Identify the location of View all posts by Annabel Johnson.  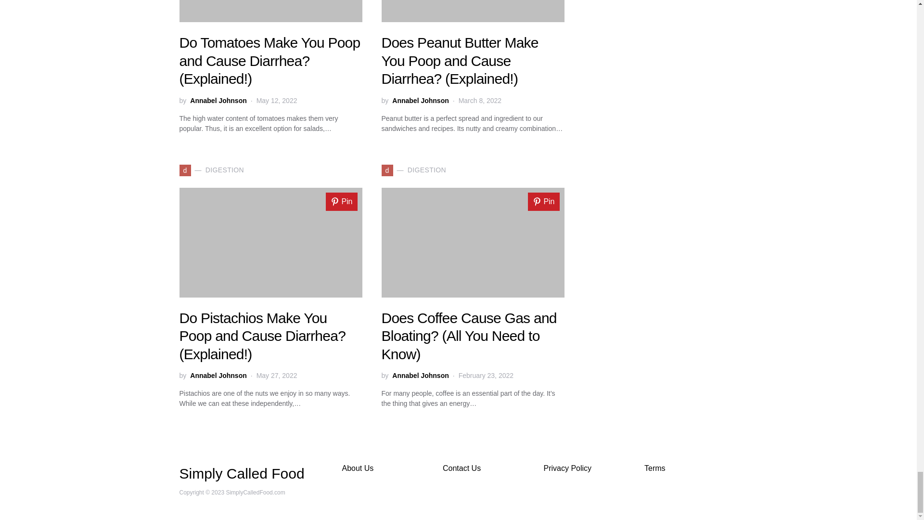
(420, 376).